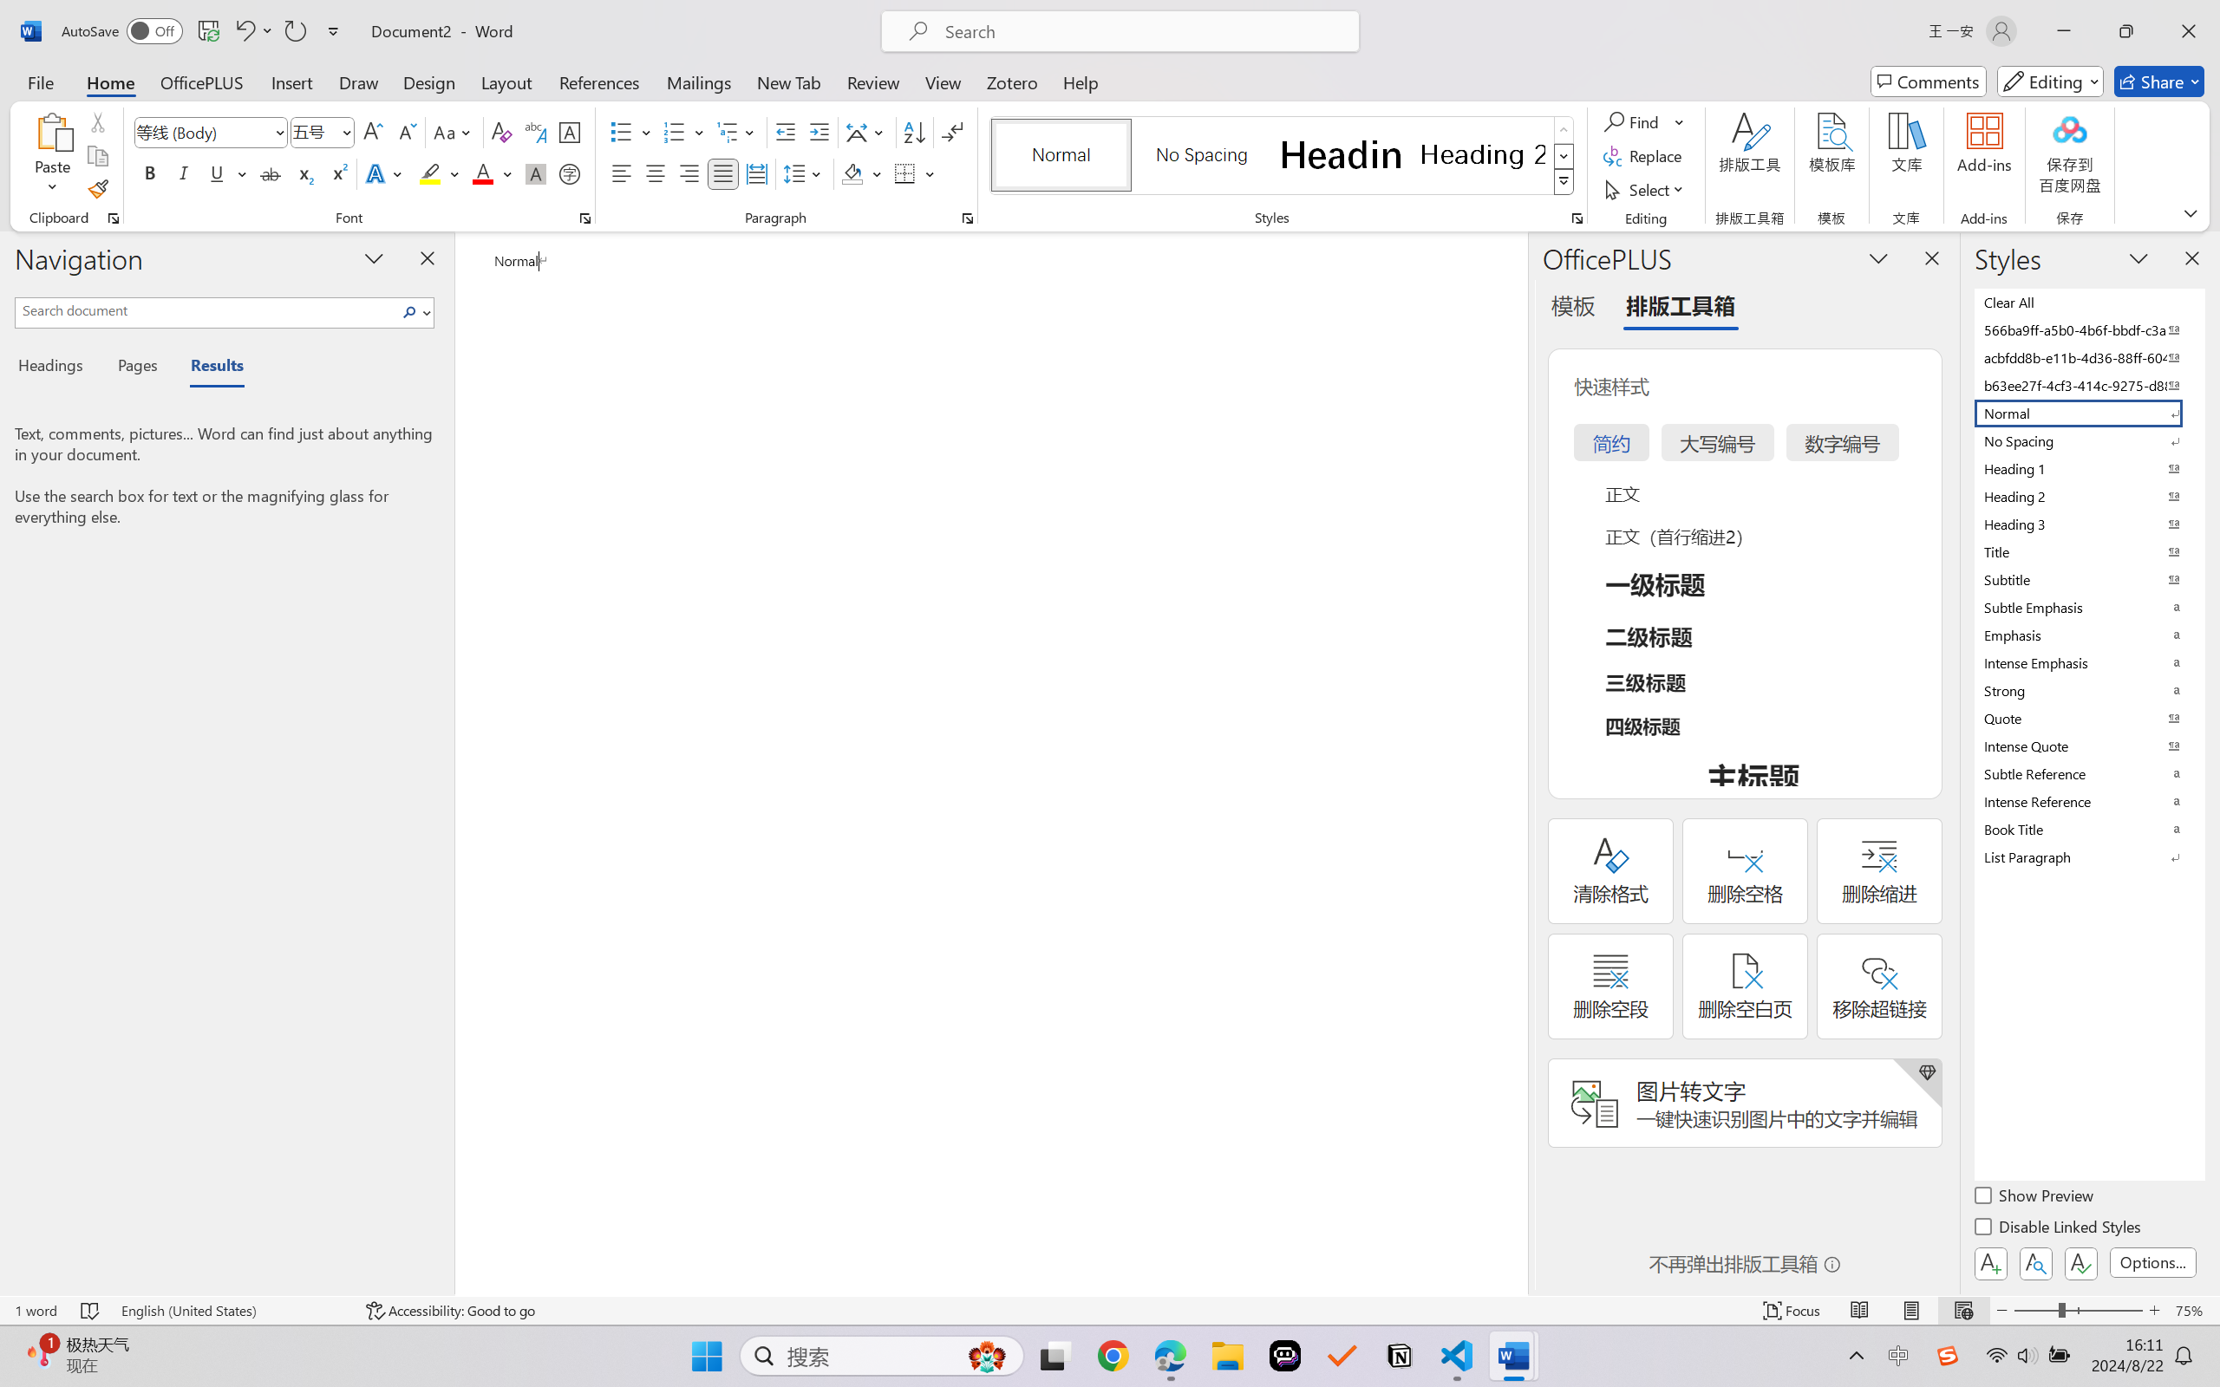 The width and height of the screenshot is (2220, 1387). I want to click on b63ee27f-4cf3-414c-9275-d88e3f90795e, so click(2088, 385).